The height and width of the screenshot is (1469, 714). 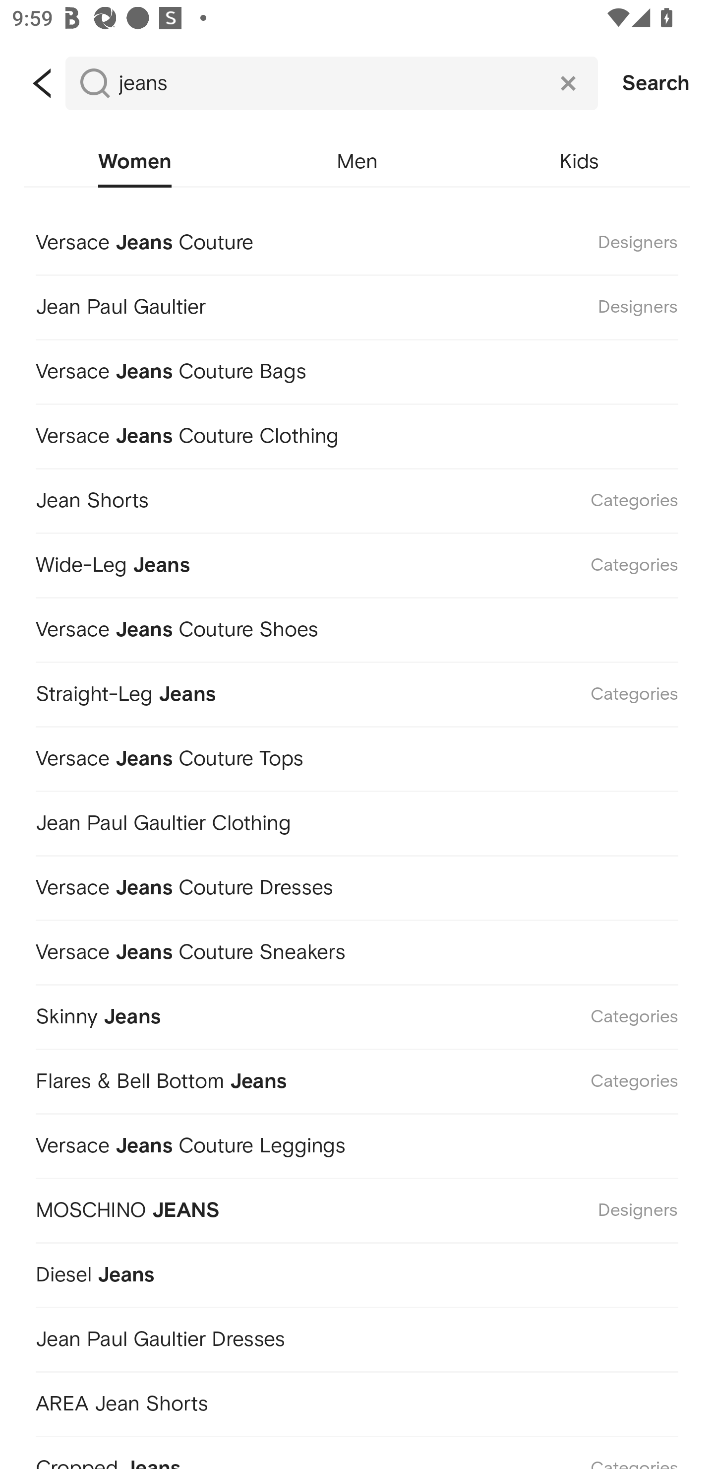 I want to click on Jean Shorts Categories, so click(x=357, y=498).